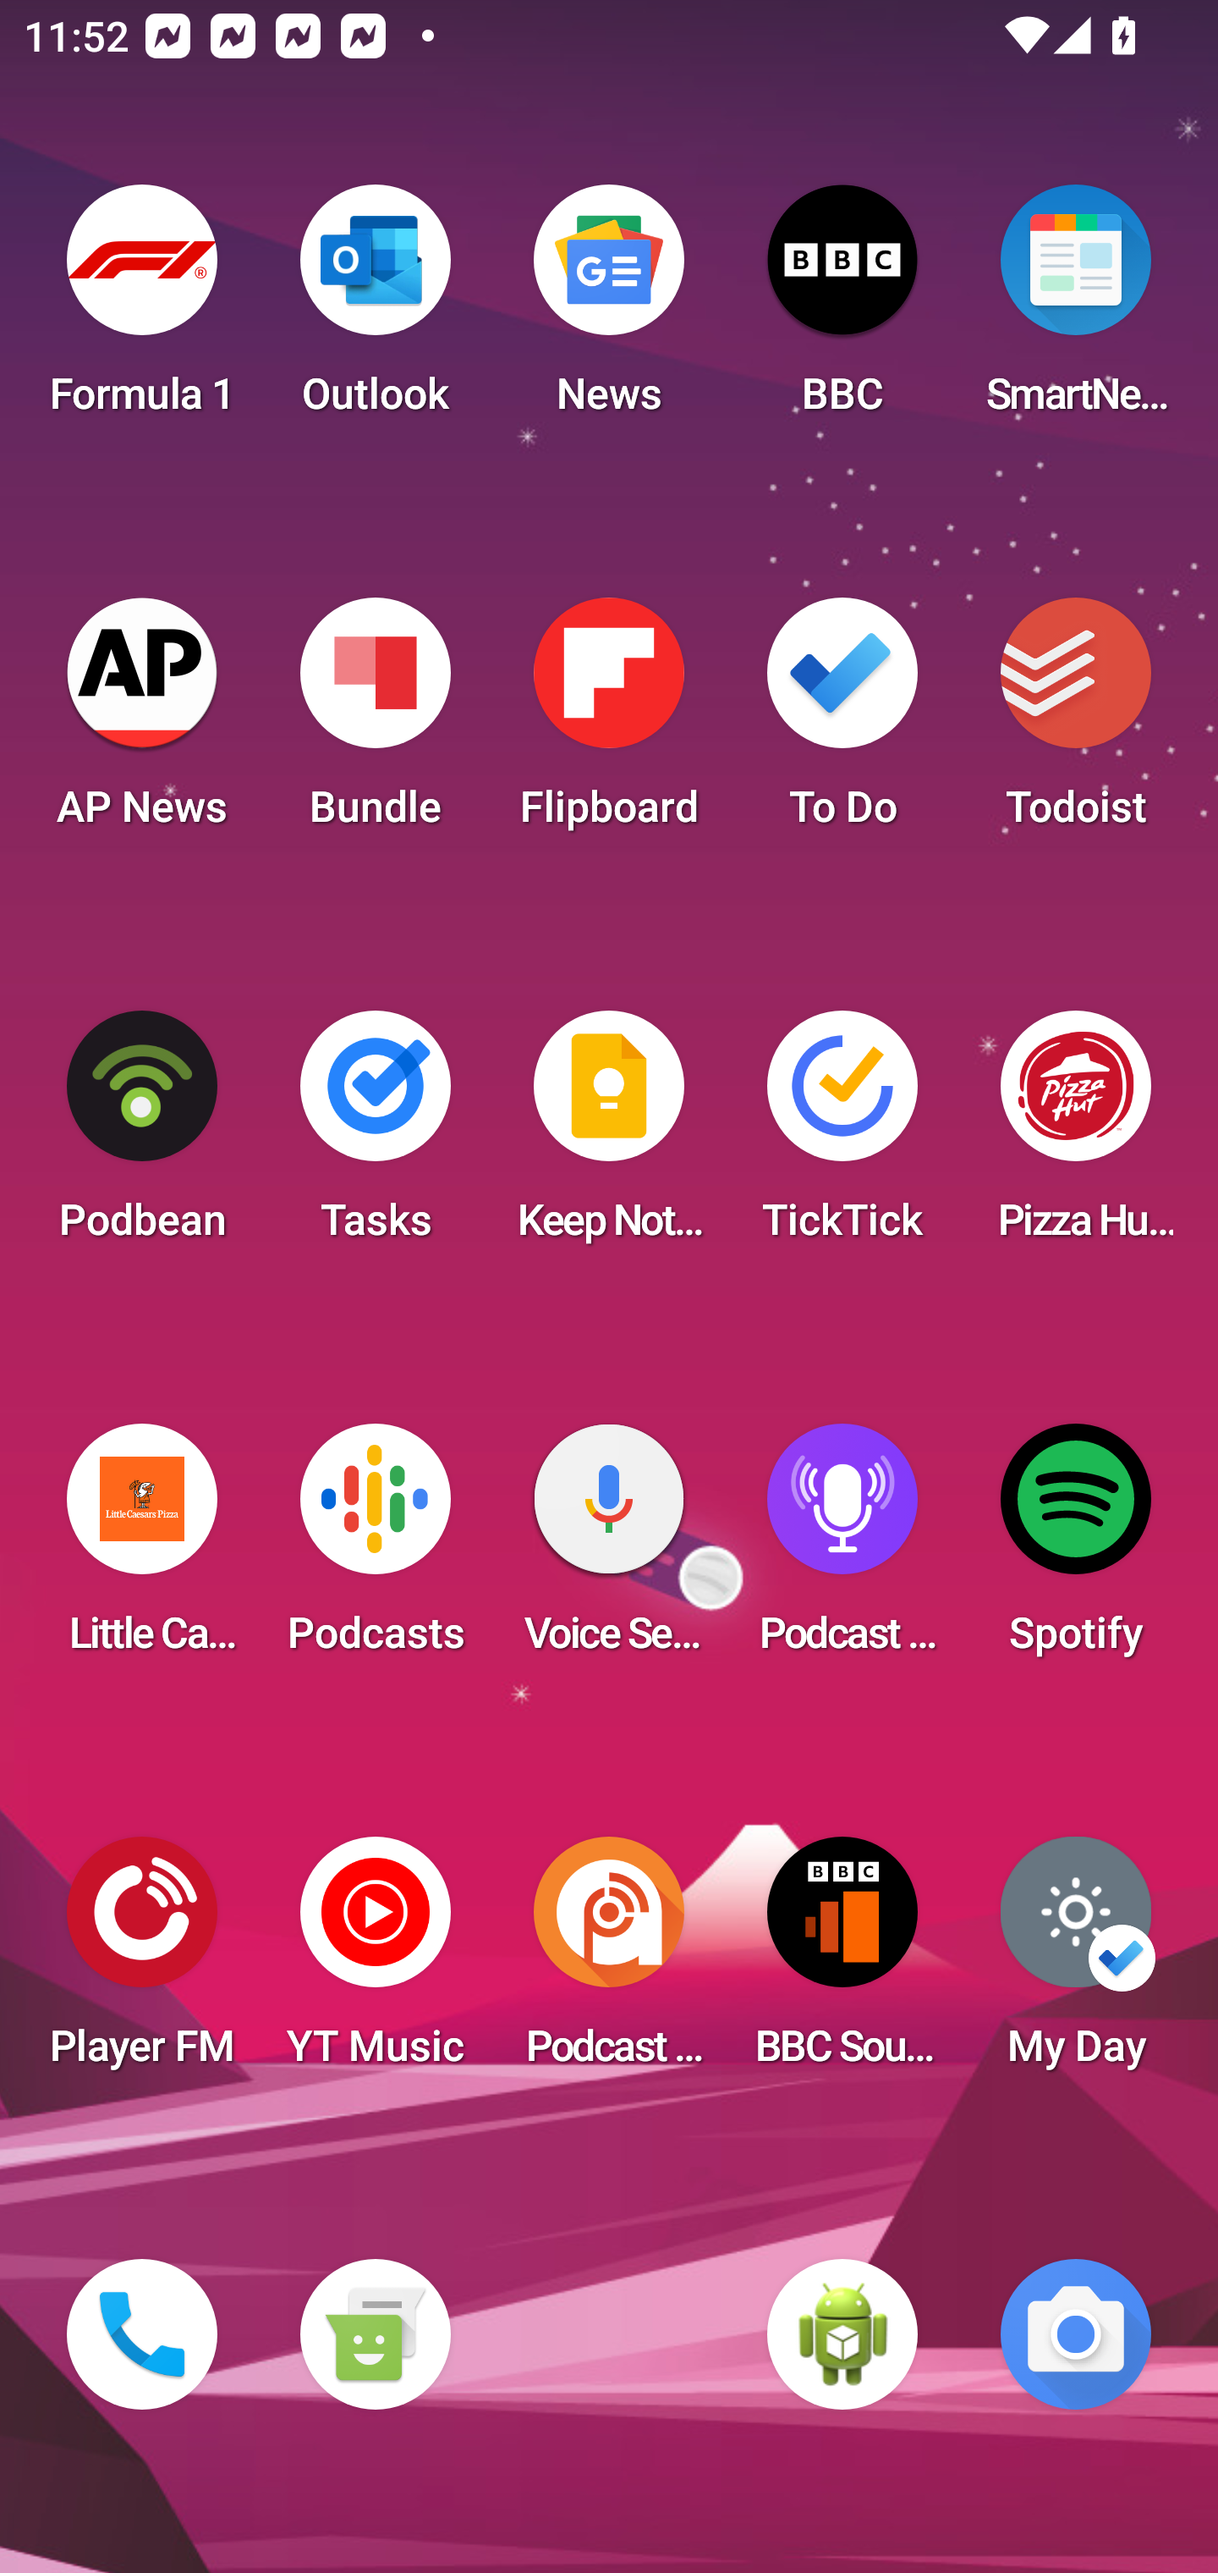 The height and width of the screenshot is (2573, 1218). What do you see at coordinates (375, 1549) in the screenshot?
I see `Podcasts` at bounding box center [375, 1549].